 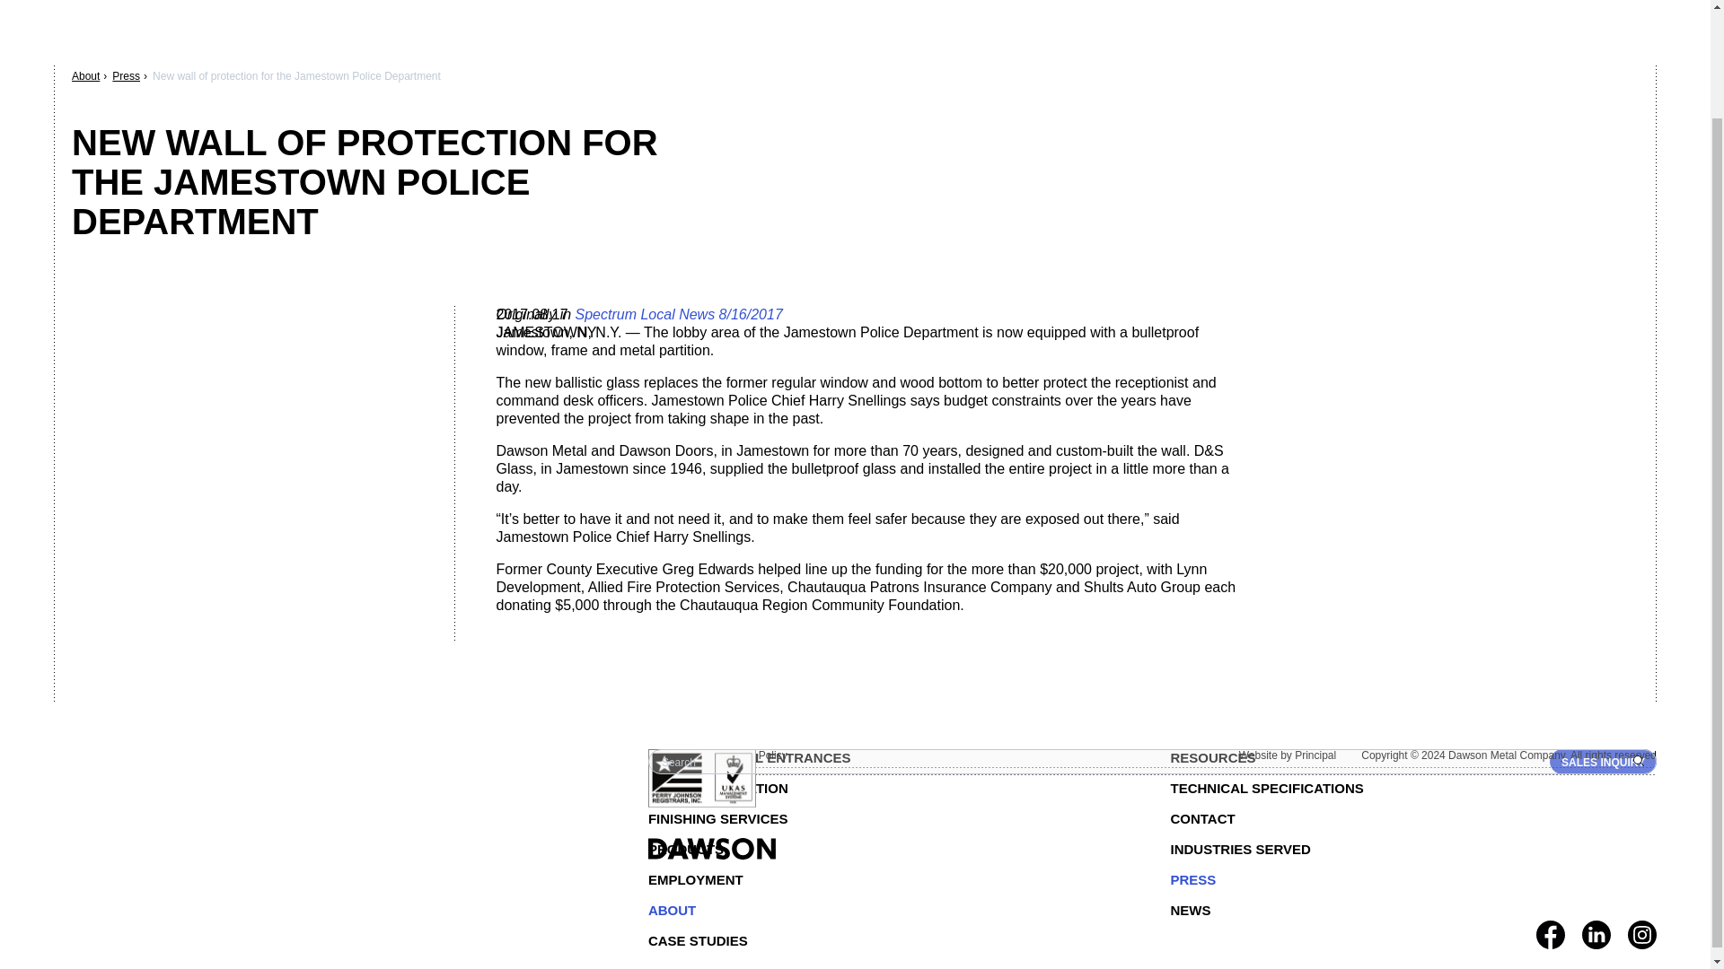 I want to click on SALES INQUIRY, so click(x=1604, y=761).